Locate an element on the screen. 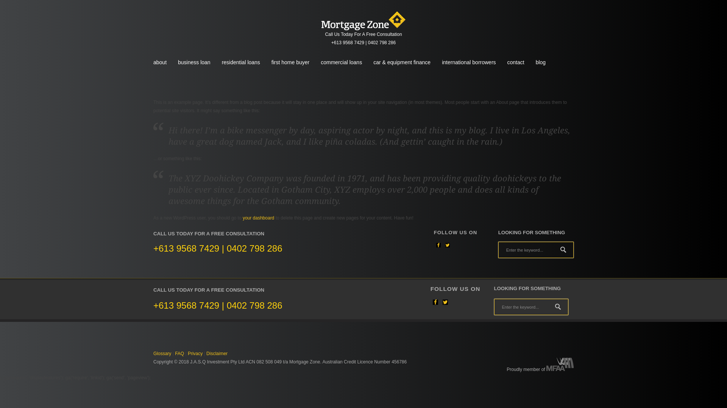  Privacy is located at coordinates (195, 354).